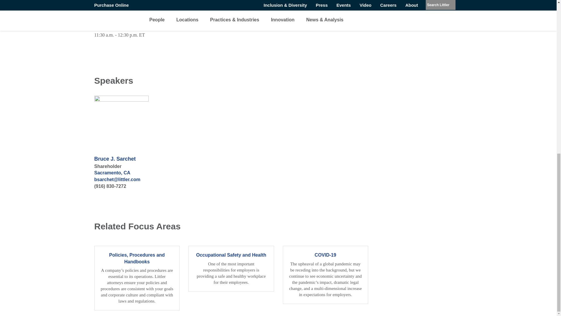  I want to click on Occupational Safety and Health, so click(231, 269).